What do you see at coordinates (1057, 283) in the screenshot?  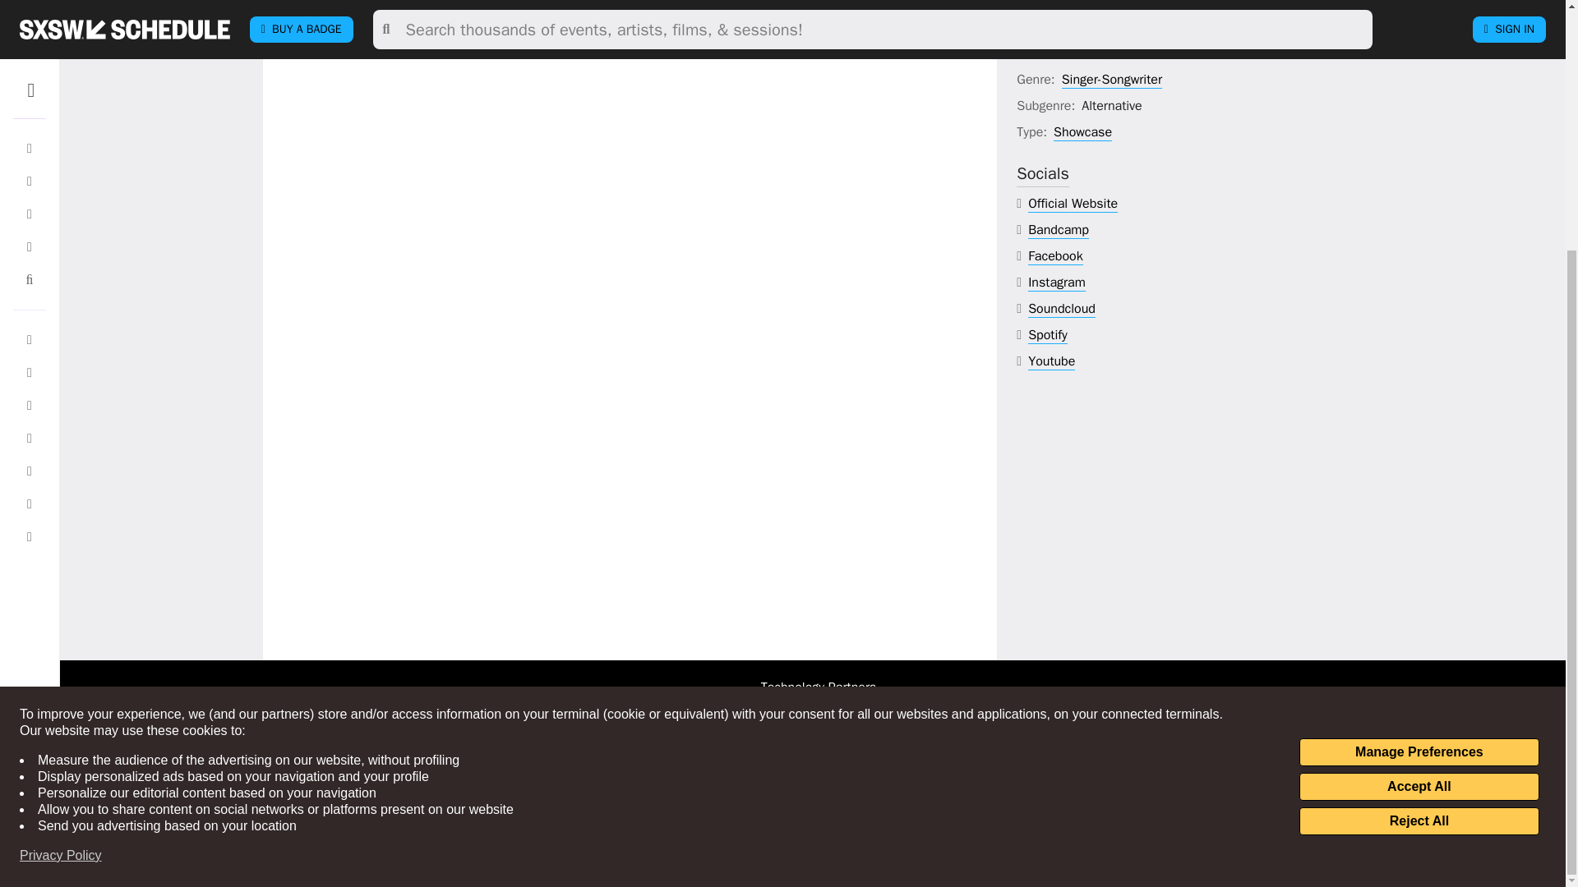 I see `instagram` at bounding box center [1057, 283].